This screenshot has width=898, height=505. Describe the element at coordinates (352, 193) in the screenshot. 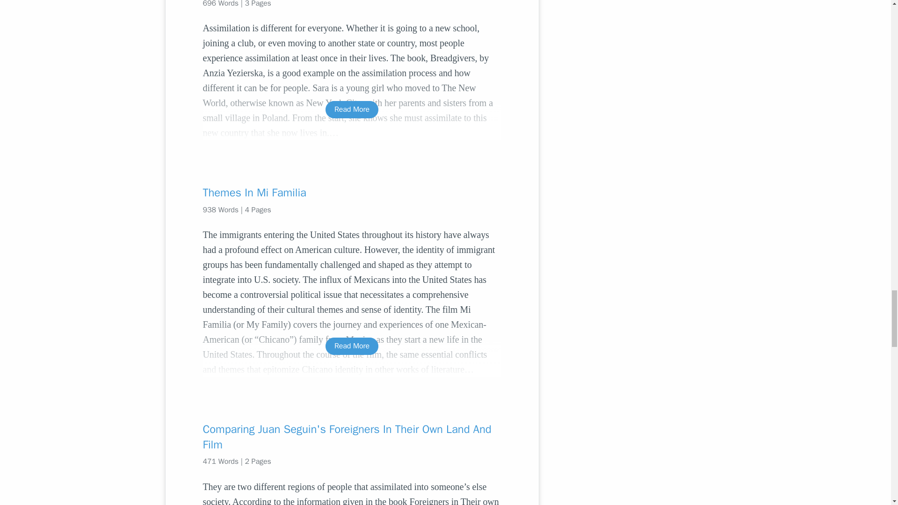

I see `Themes In Mi Familia` at that location.